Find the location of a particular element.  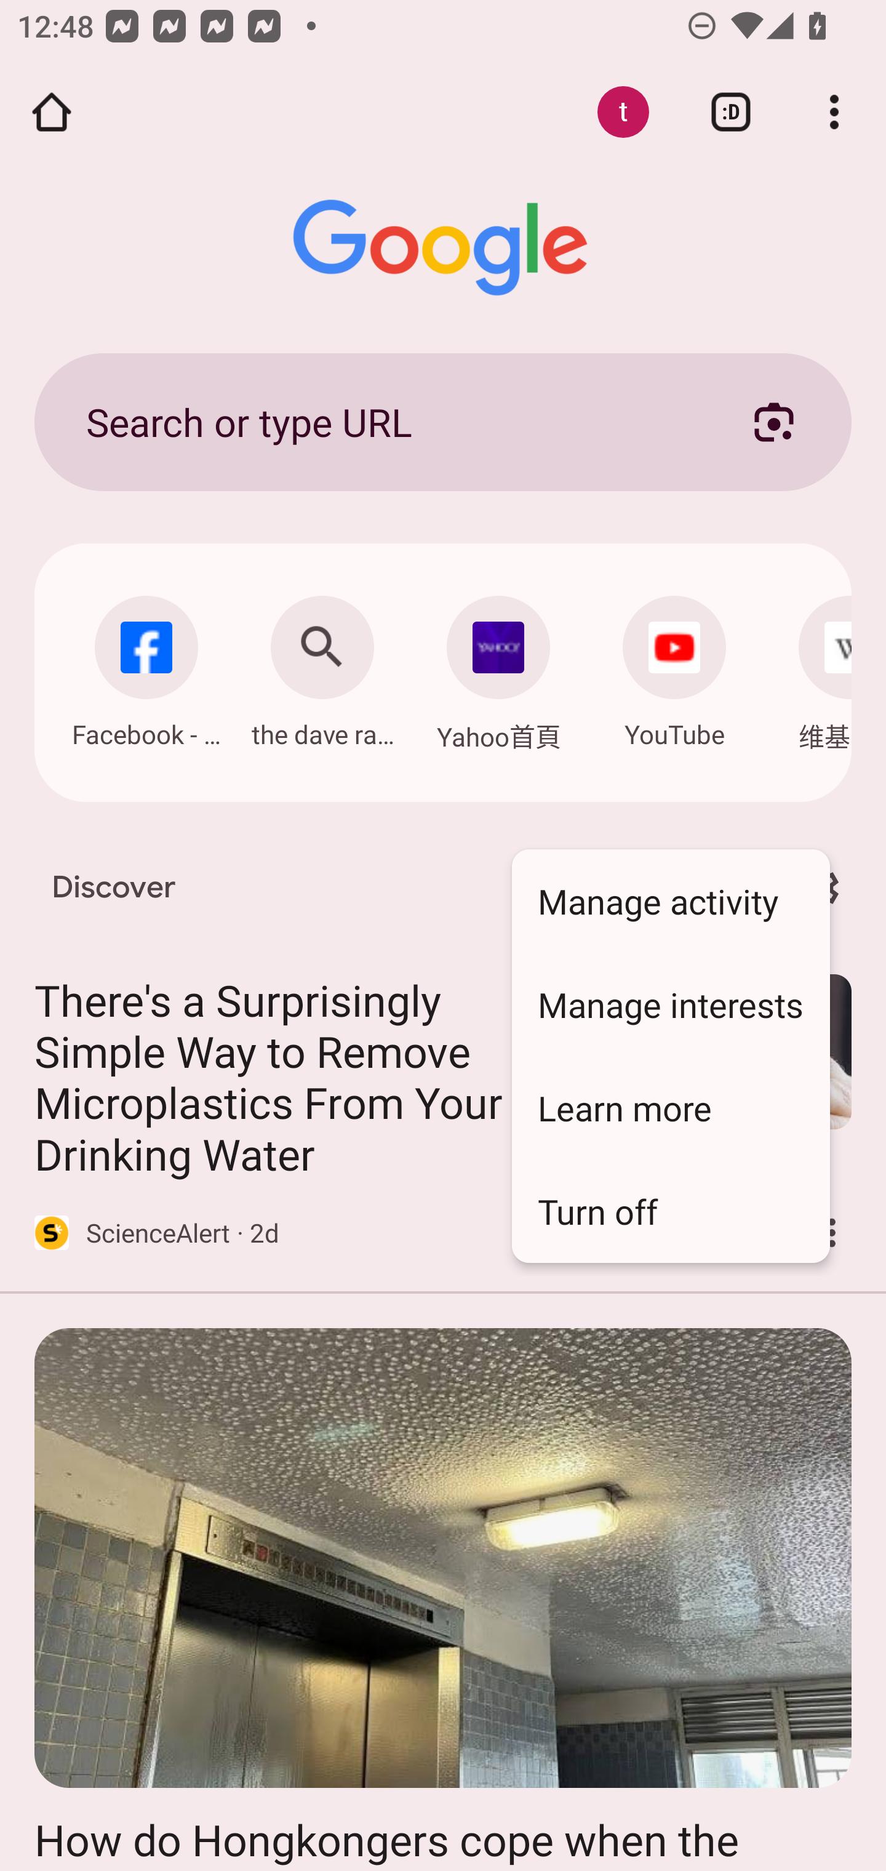

Manage interests is located at coordinates (671, 1003).